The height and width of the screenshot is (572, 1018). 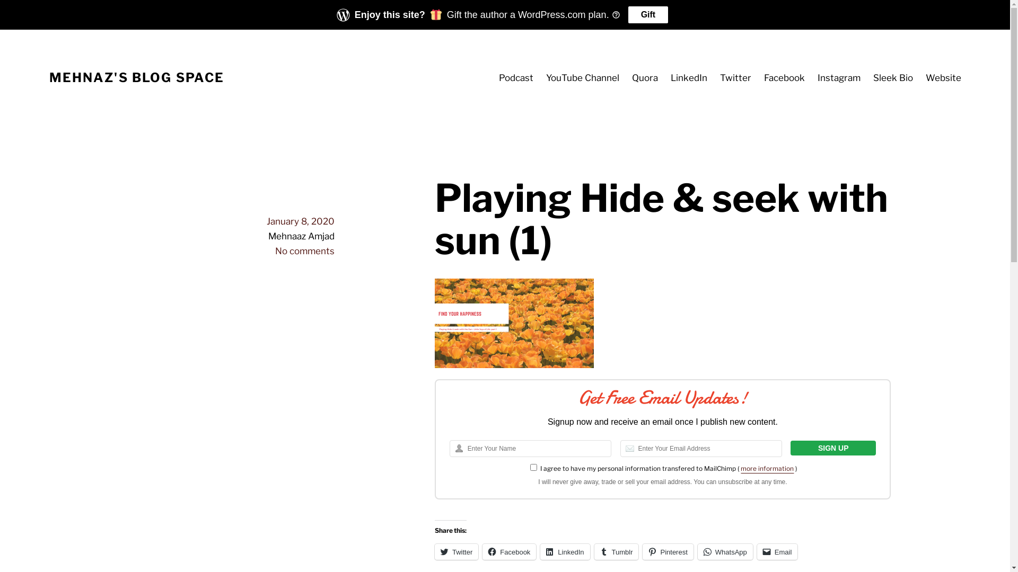 I want to click on No comments
on Playing Hide & seek with sun (1), so click(x=305, y=251).